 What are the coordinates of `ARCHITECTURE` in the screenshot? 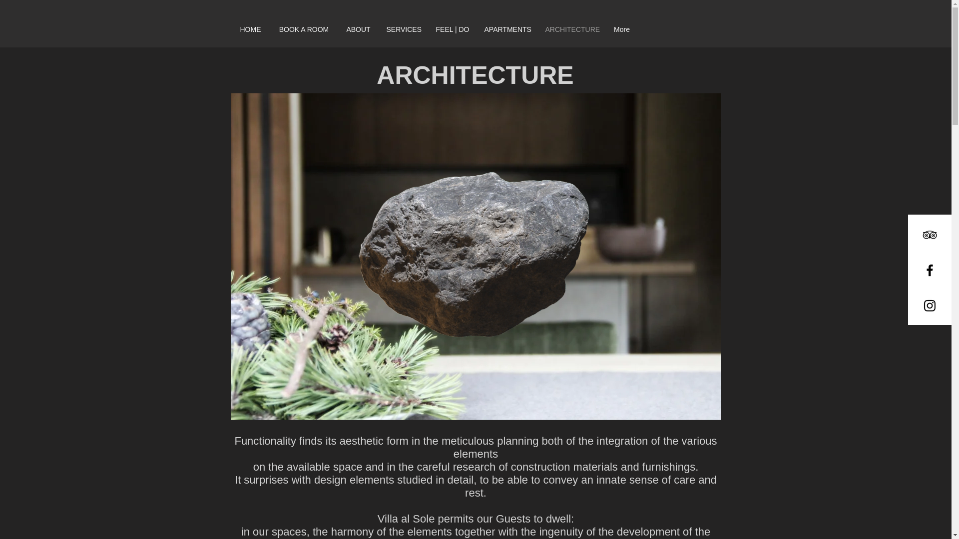 It's located at (571, 29).